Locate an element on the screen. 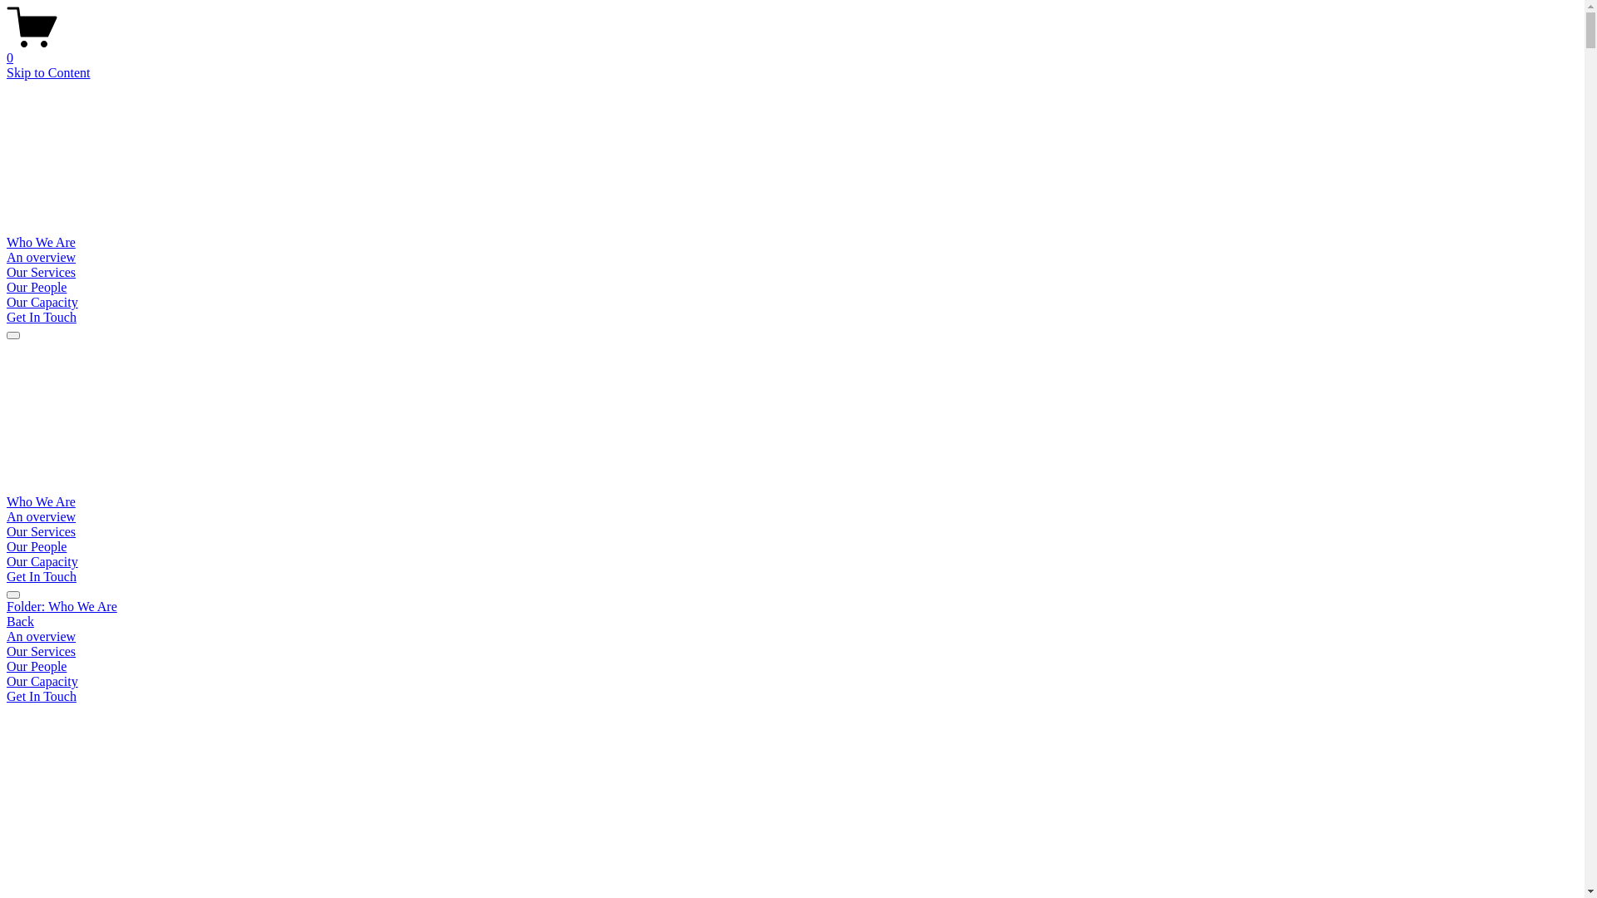  0 is located at coordinates (792, 51).